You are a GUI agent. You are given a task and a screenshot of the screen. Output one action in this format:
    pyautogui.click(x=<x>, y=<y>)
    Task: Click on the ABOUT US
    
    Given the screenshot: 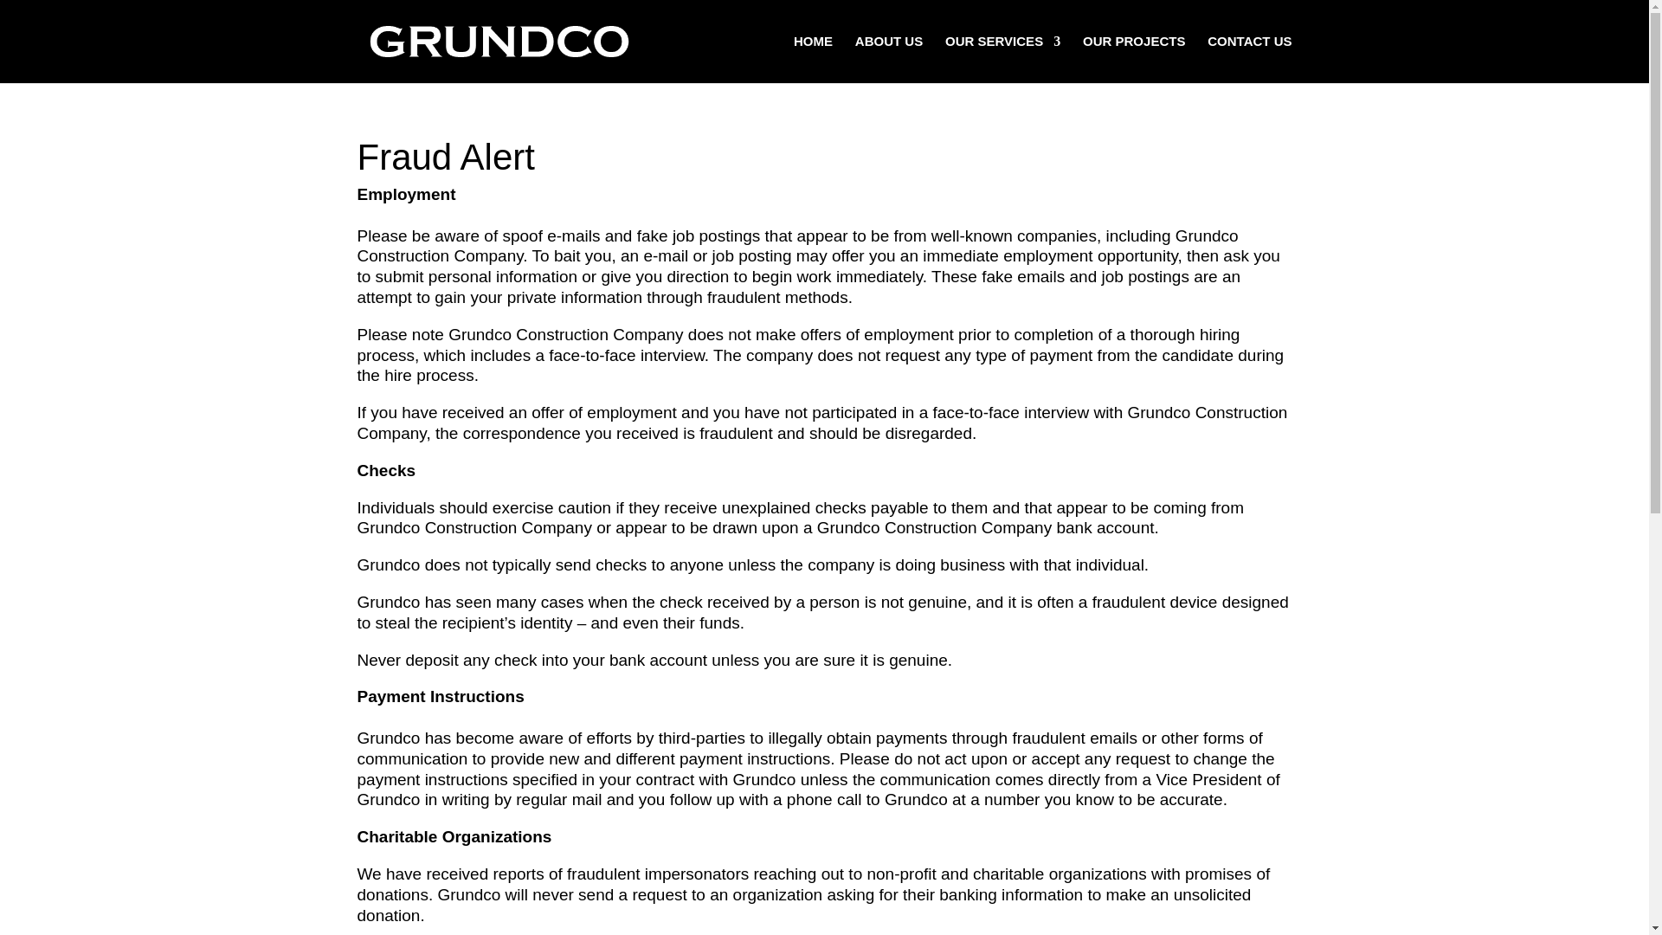 What is the action you would take?
    pyautogui.click(x=888, y=59)
    